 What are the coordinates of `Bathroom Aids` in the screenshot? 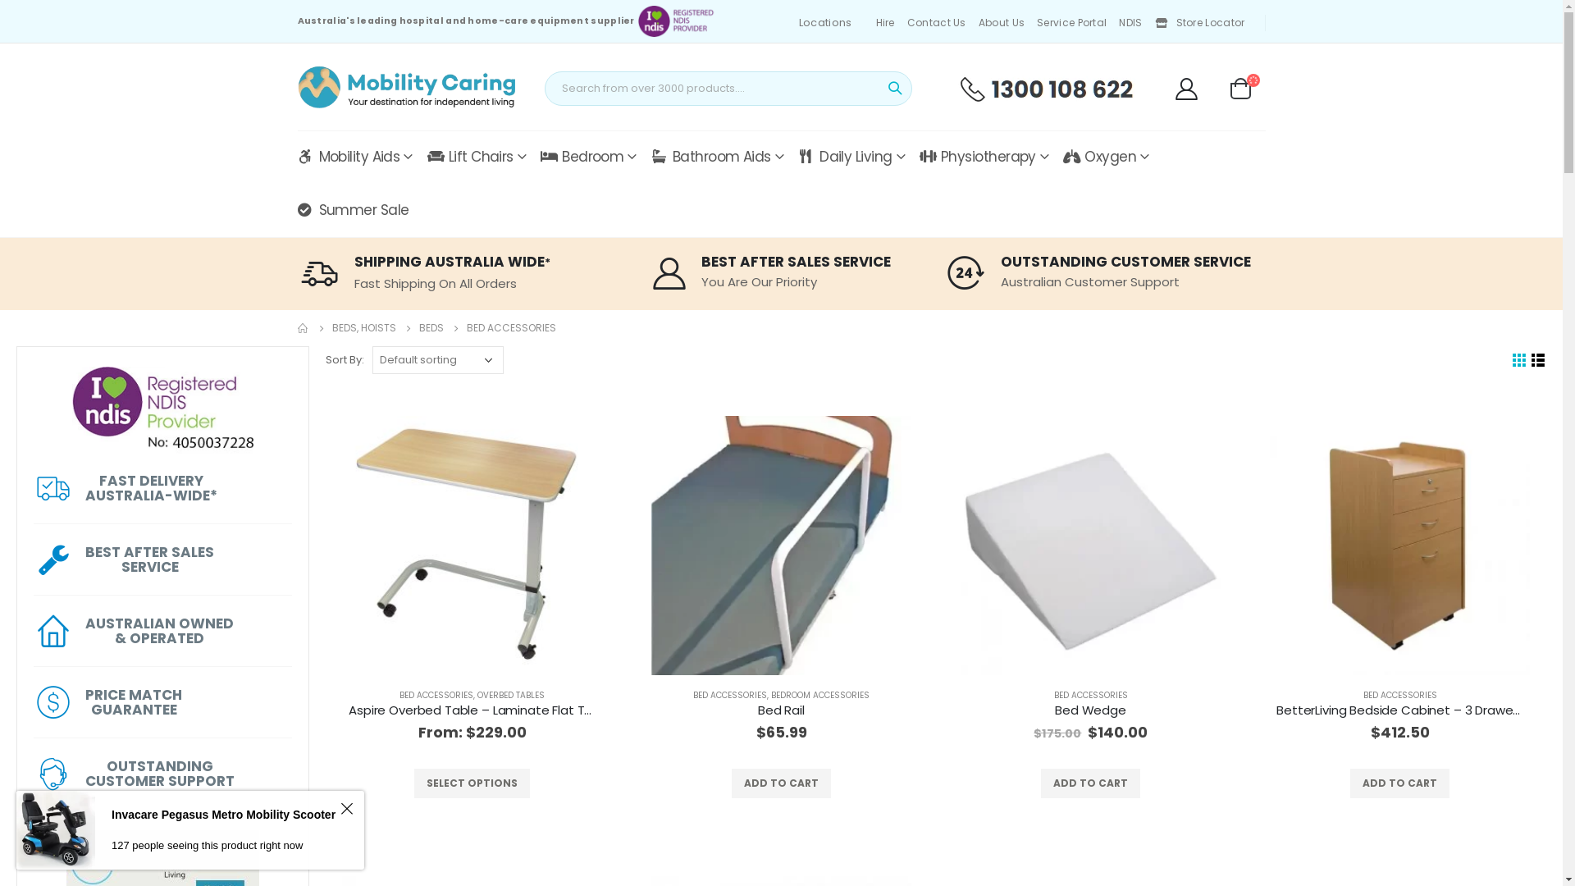 It's located at (717, 158).